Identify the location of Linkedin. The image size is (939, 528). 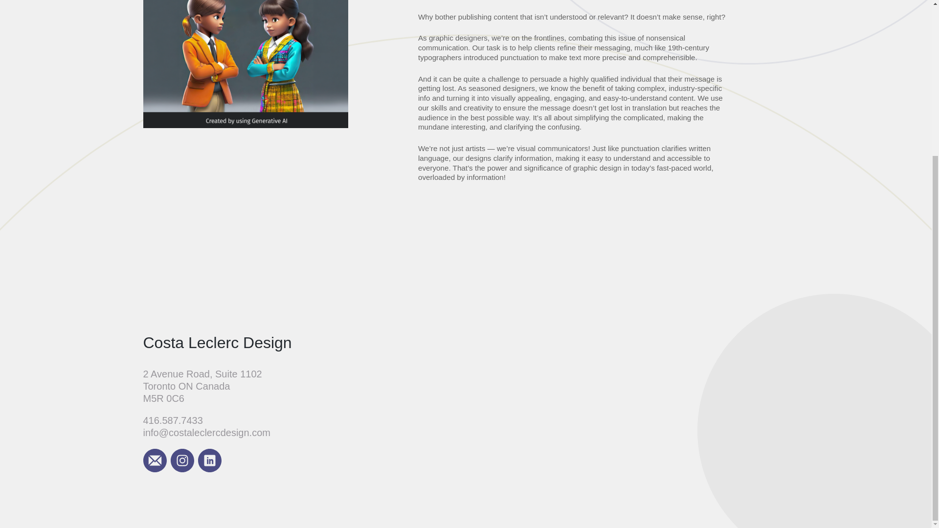
(209, 461).